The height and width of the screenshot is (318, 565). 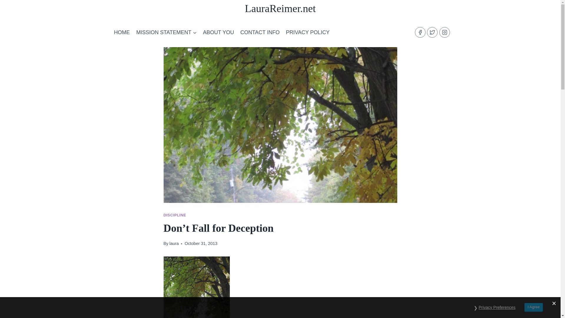 I want to click on ABOUT YOU, so click(x=218, y=32).